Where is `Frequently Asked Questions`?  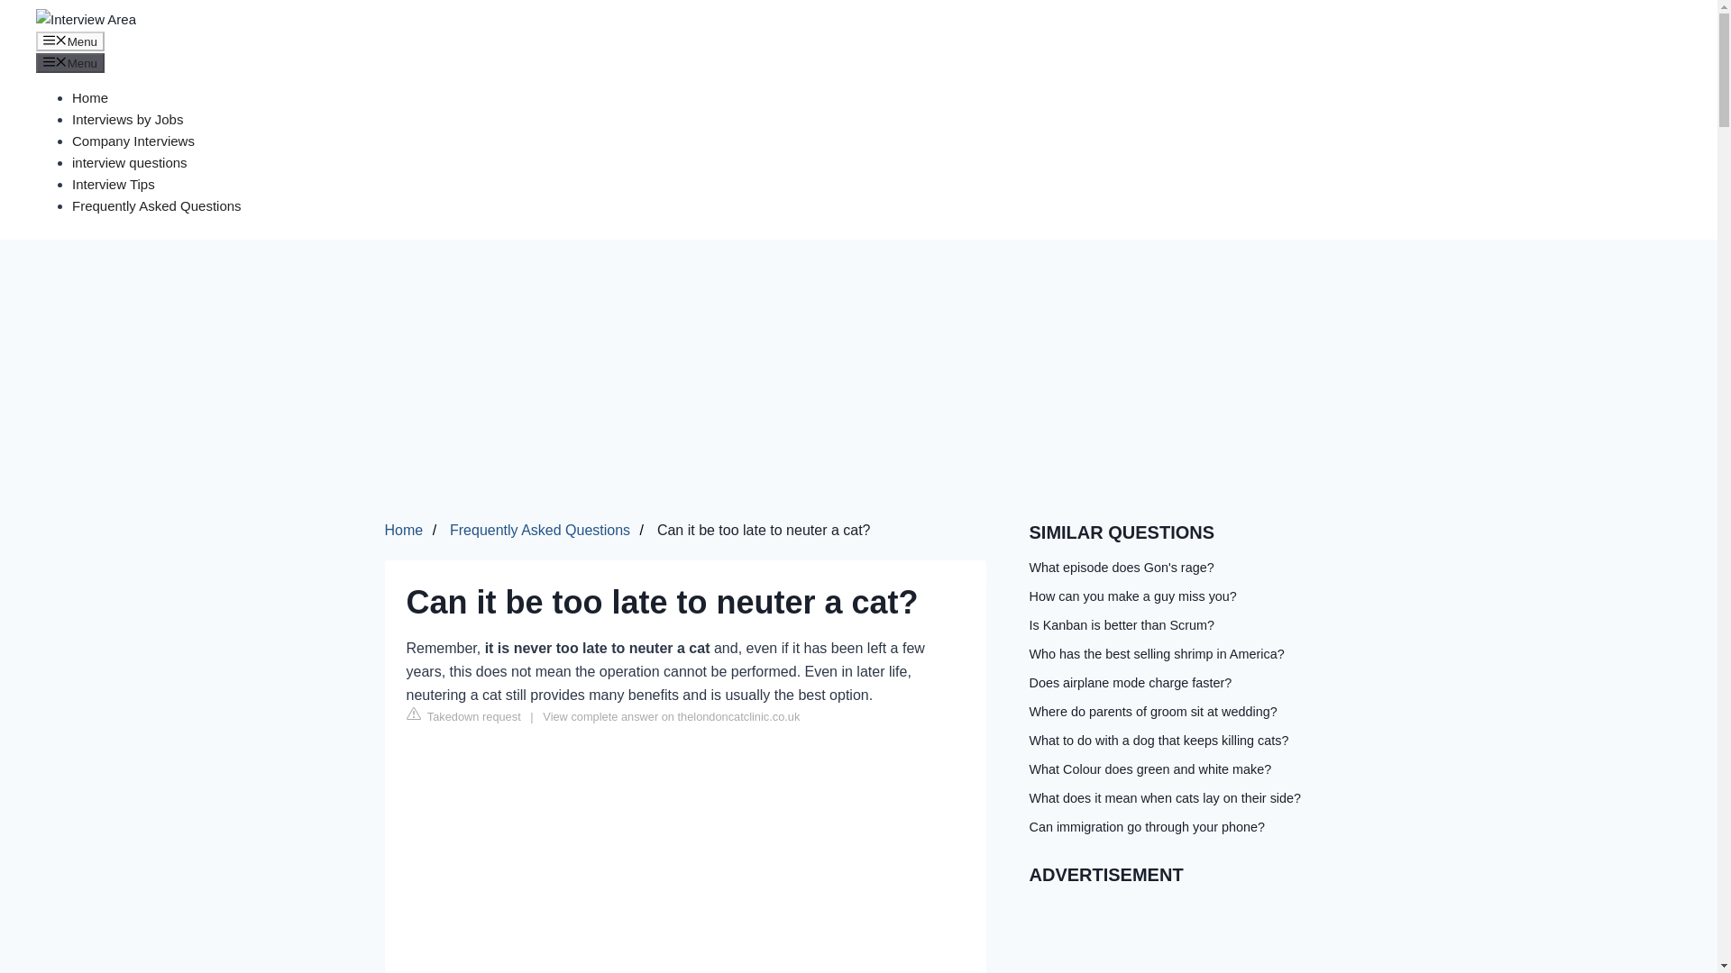
Frequently Asked Questions is located at coordinates (157, 205).